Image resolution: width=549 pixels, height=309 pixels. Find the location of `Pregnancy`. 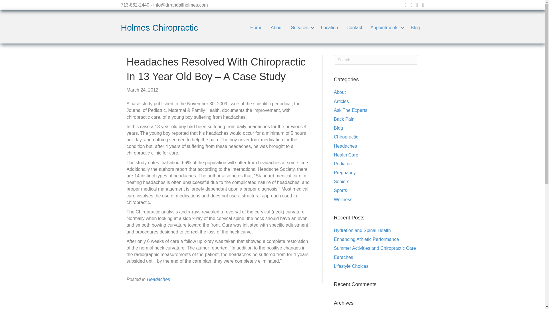

Pregnancy is located at coordinates (345, 173).